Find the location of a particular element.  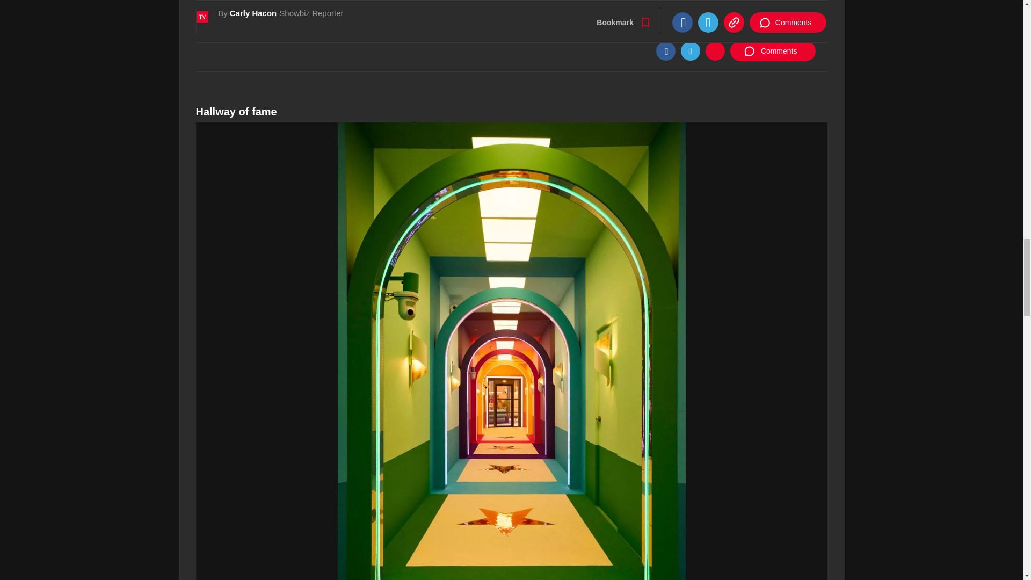

Comments is located at coordinates (772, 50).